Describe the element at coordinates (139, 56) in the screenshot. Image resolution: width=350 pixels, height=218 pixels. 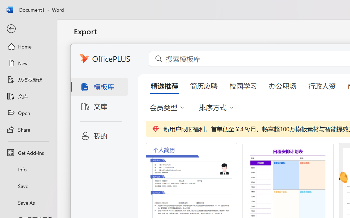
I see `Create PDF/XPS Document` at that location.